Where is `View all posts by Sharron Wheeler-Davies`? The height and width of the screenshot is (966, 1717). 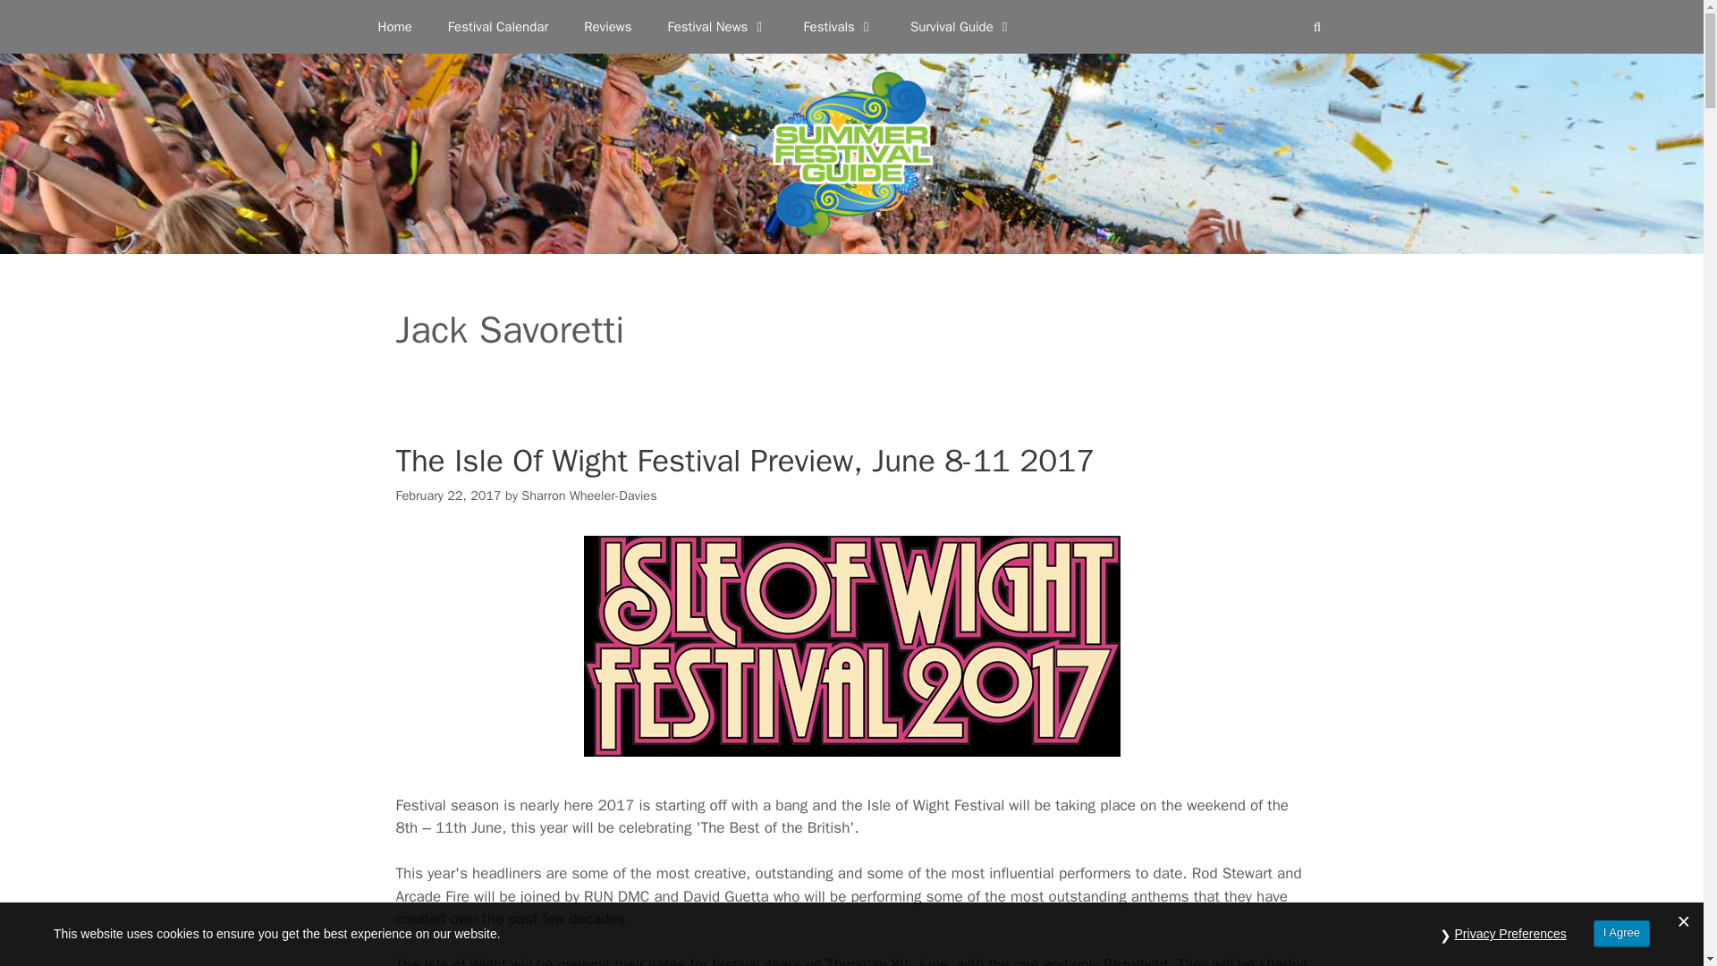
View all posts by Sharron Wheeler-Davies is located at coordinates (588, 496).